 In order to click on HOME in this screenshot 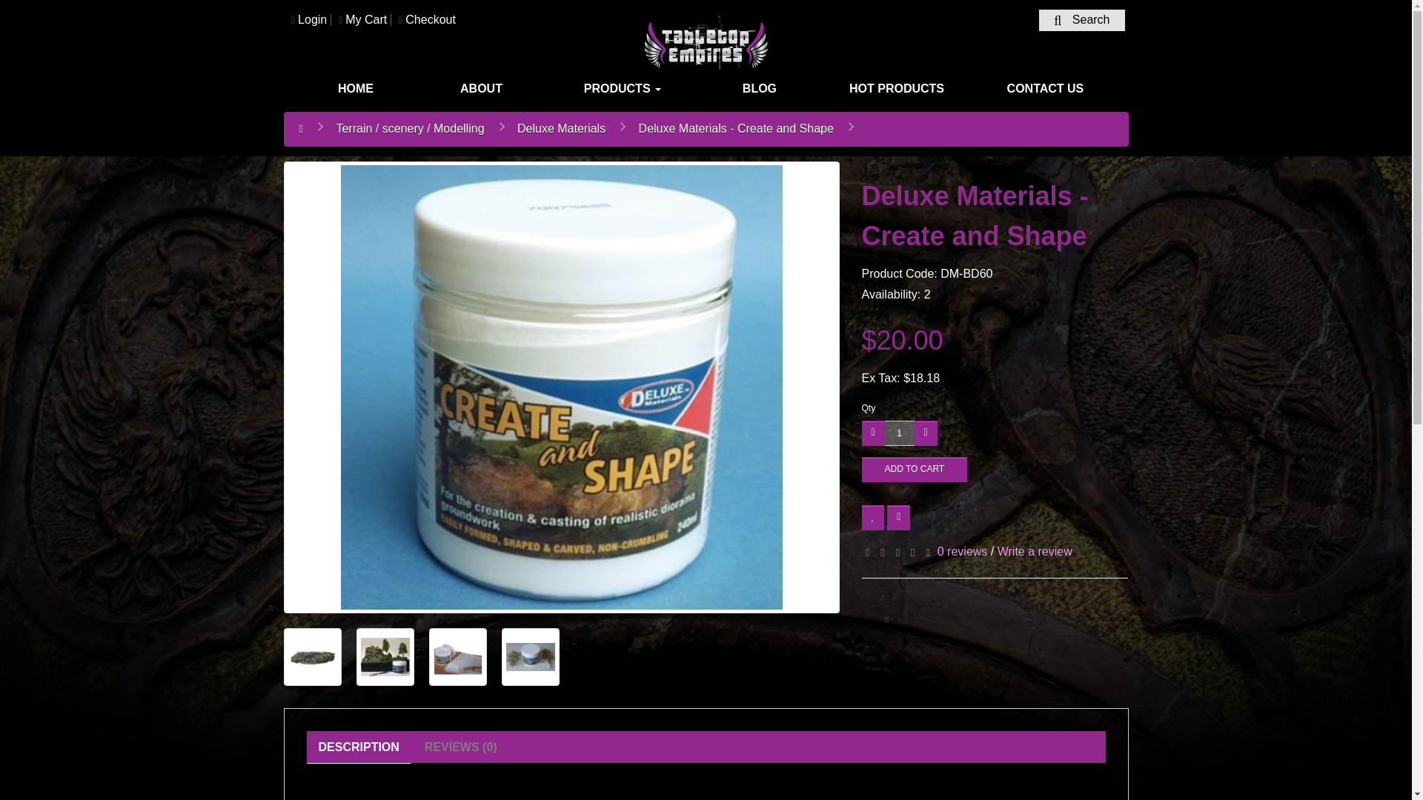, I will do `click(356, 88)`.